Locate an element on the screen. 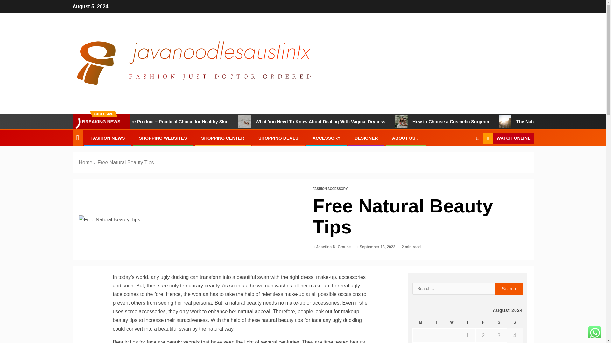 Image resolution: width=611 pixels, height=343 pixels. ABOUT US is located at coordinates (406, 138).